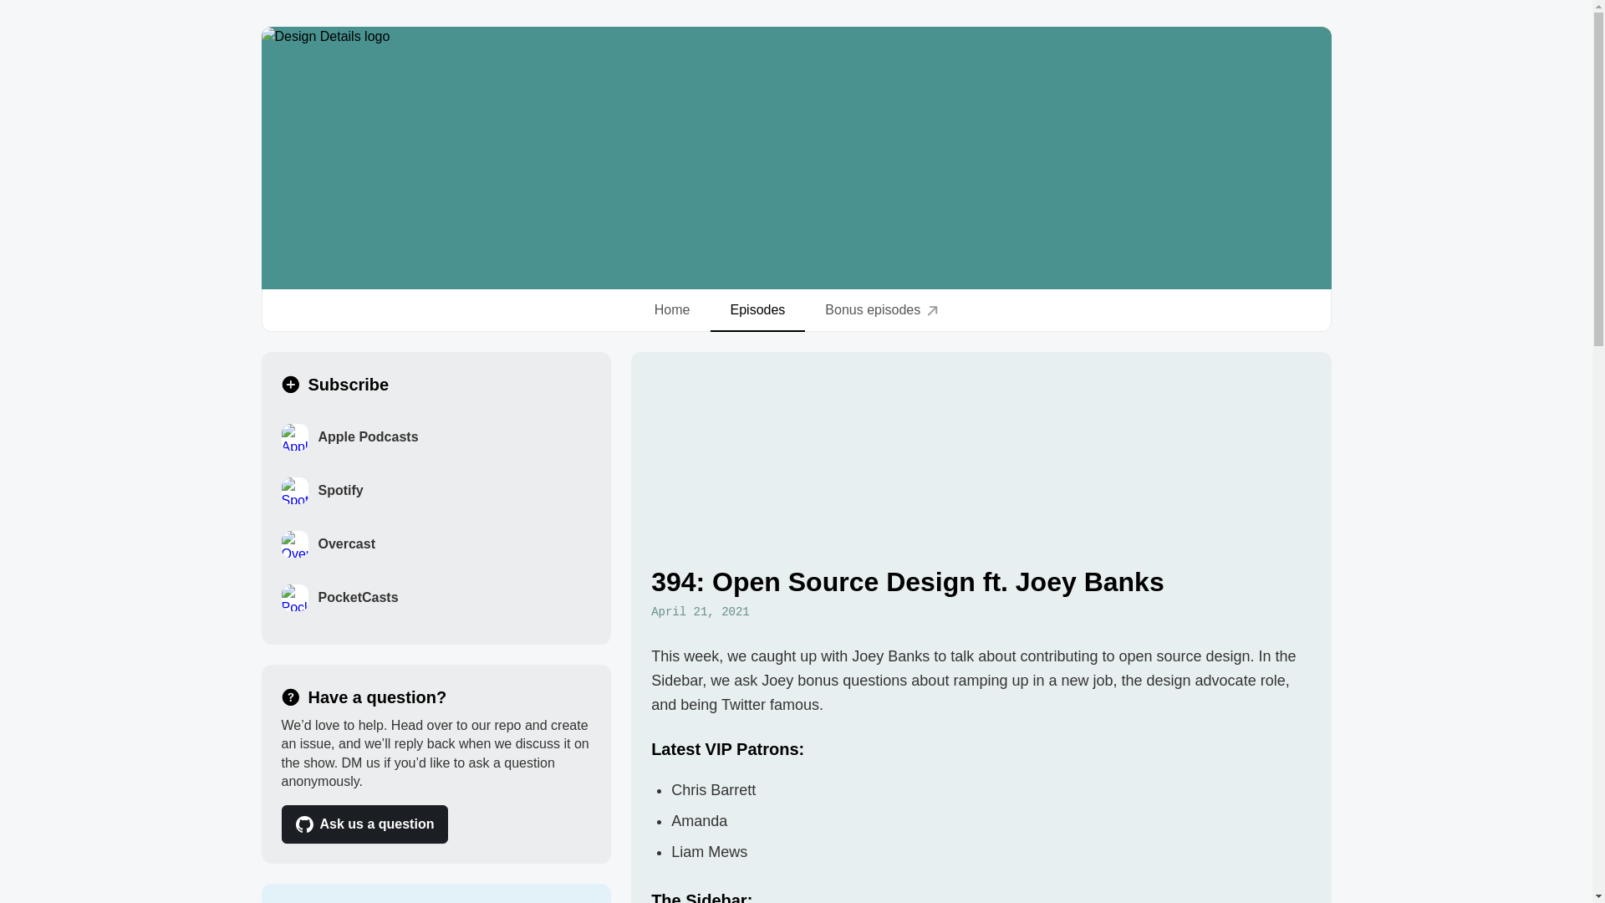 Image resolution: width=1605 pixels, height=903 pixels. I want to click on Ask us a question, so click(364, 824).